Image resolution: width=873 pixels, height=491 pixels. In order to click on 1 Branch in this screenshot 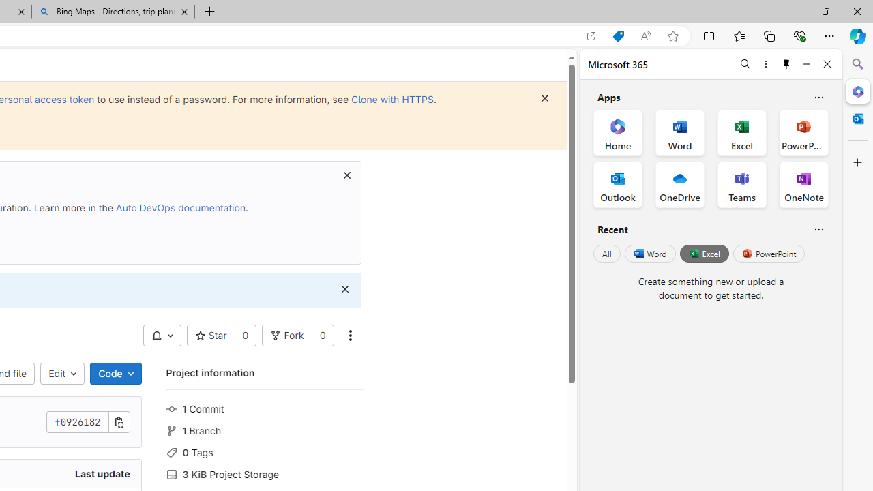, I will do `click(265, 430)`.